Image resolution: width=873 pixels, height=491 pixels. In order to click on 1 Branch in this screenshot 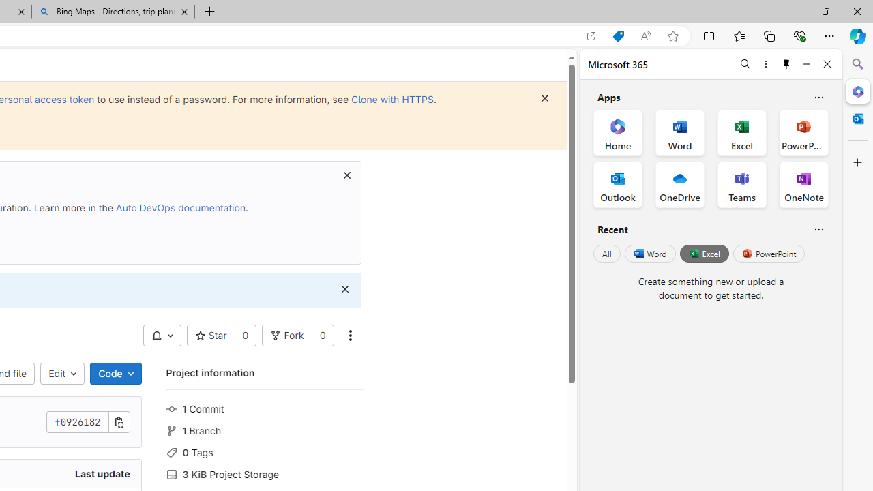, I will do `click(265, 430)`.